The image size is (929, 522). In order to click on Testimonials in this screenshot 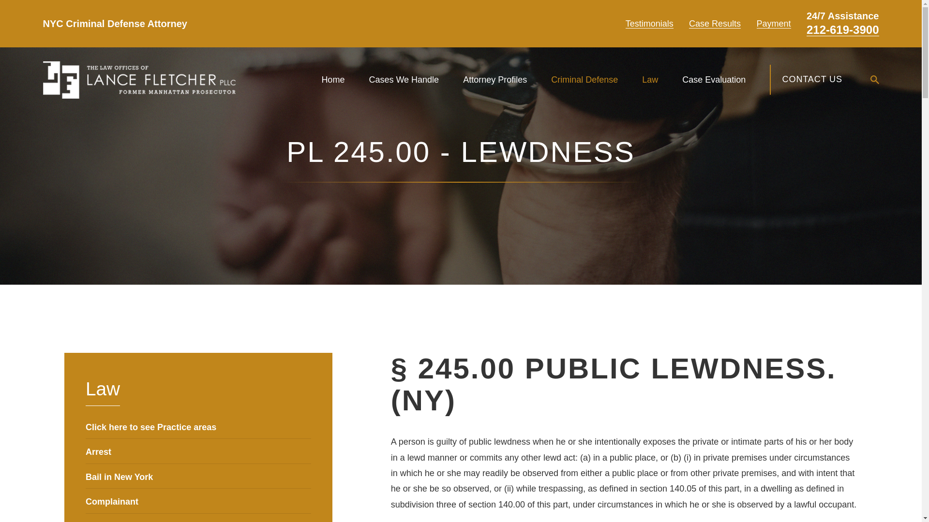, I will do `click(649, 23)`.